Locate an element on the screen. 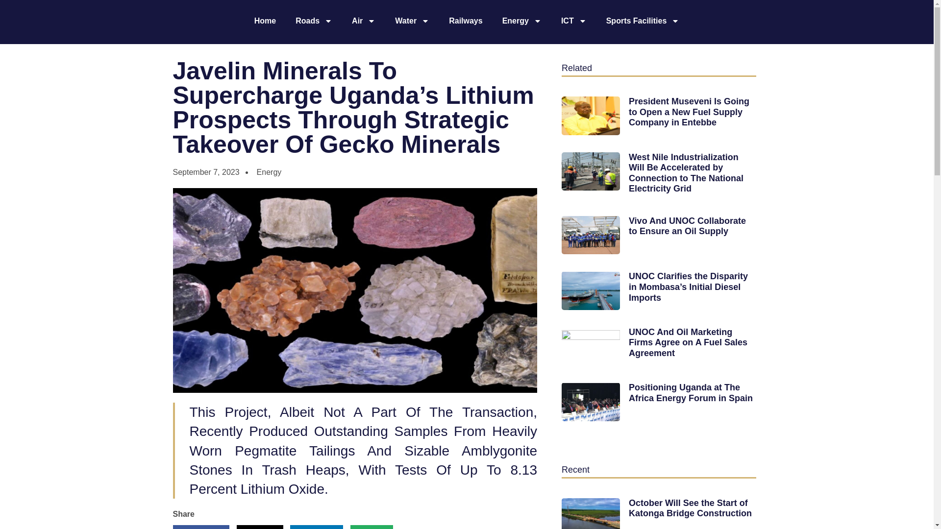 The height and width of the screenshot is (529, 941). Share on LinkedIn is located at coordinates (317, 527).